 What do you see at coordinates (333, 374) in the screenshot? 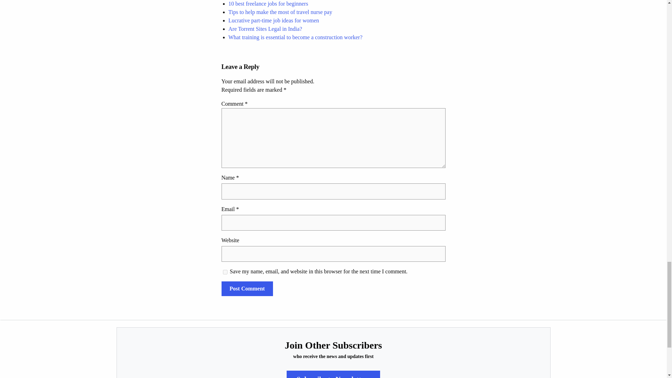
I see `Subscribe to Newsletters` at bounding box center [333, 374].